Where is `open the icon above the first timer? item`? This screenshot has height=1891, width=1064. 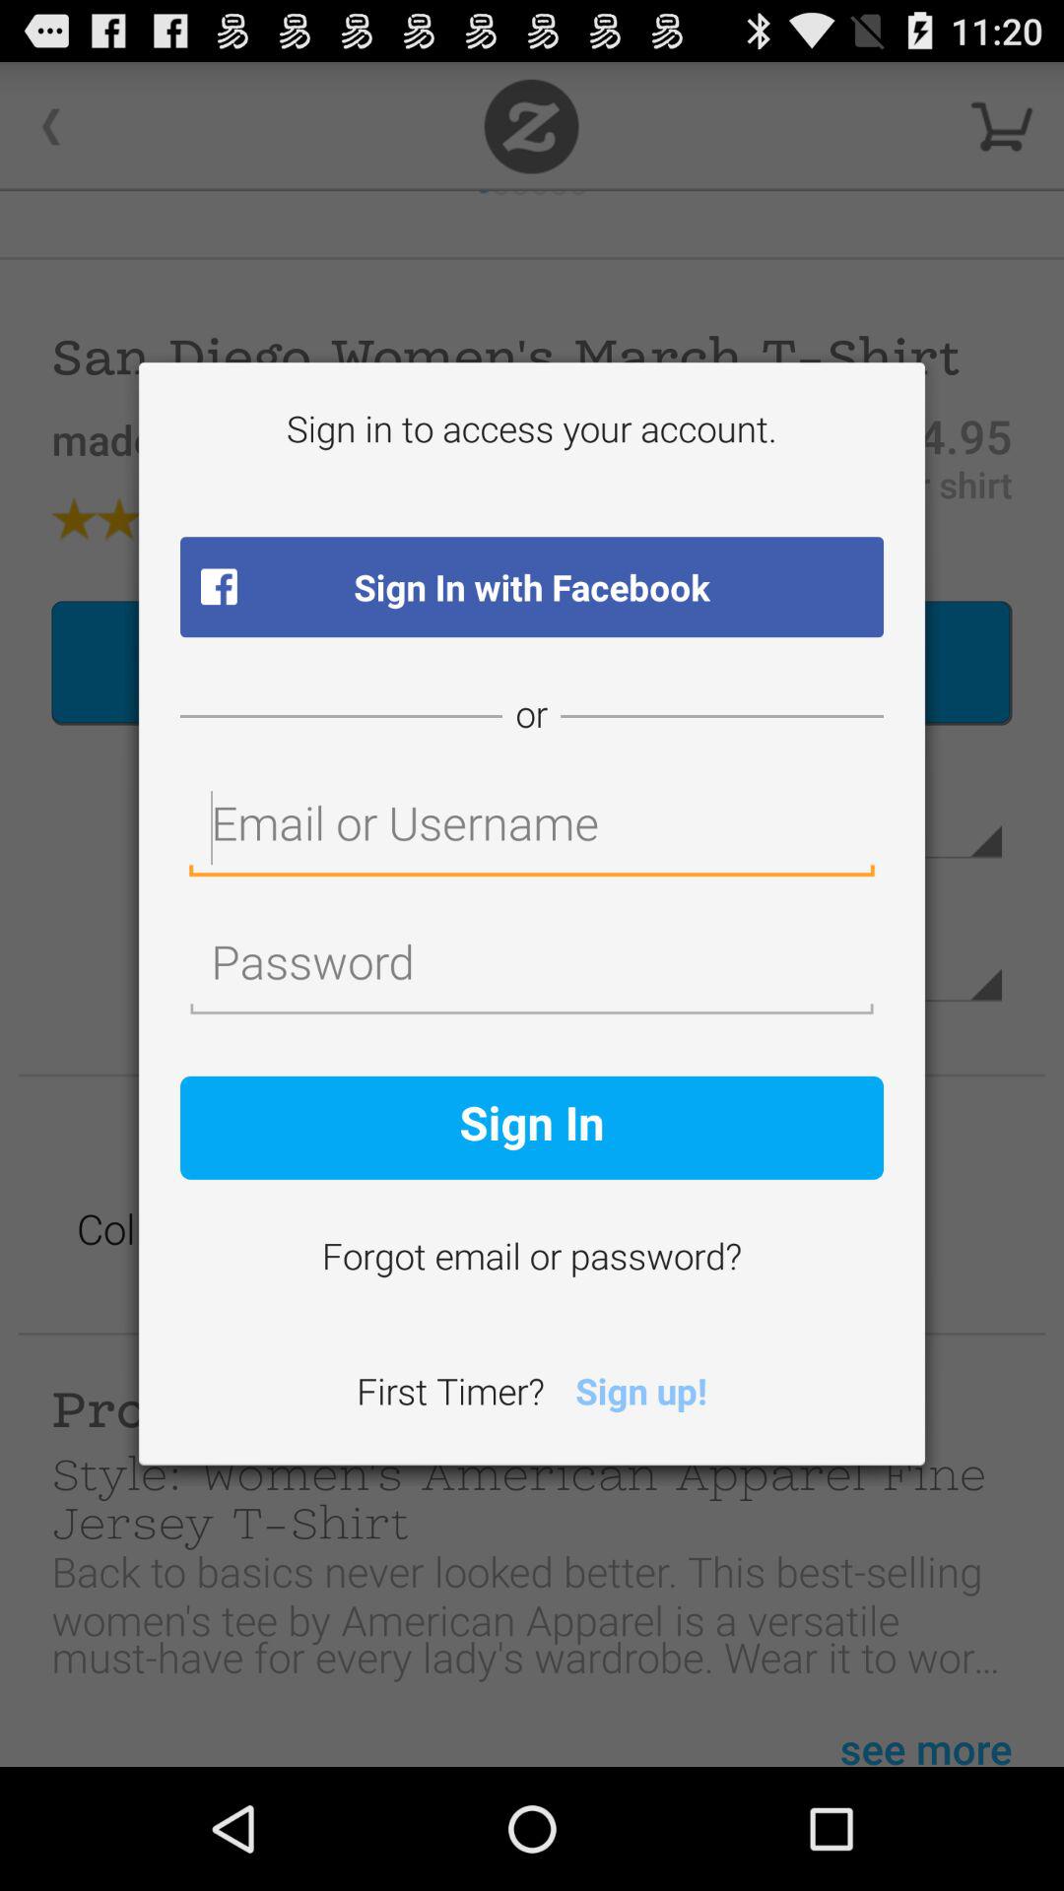 open the icon above the first timer? item is located at coordinates (532, 1260).